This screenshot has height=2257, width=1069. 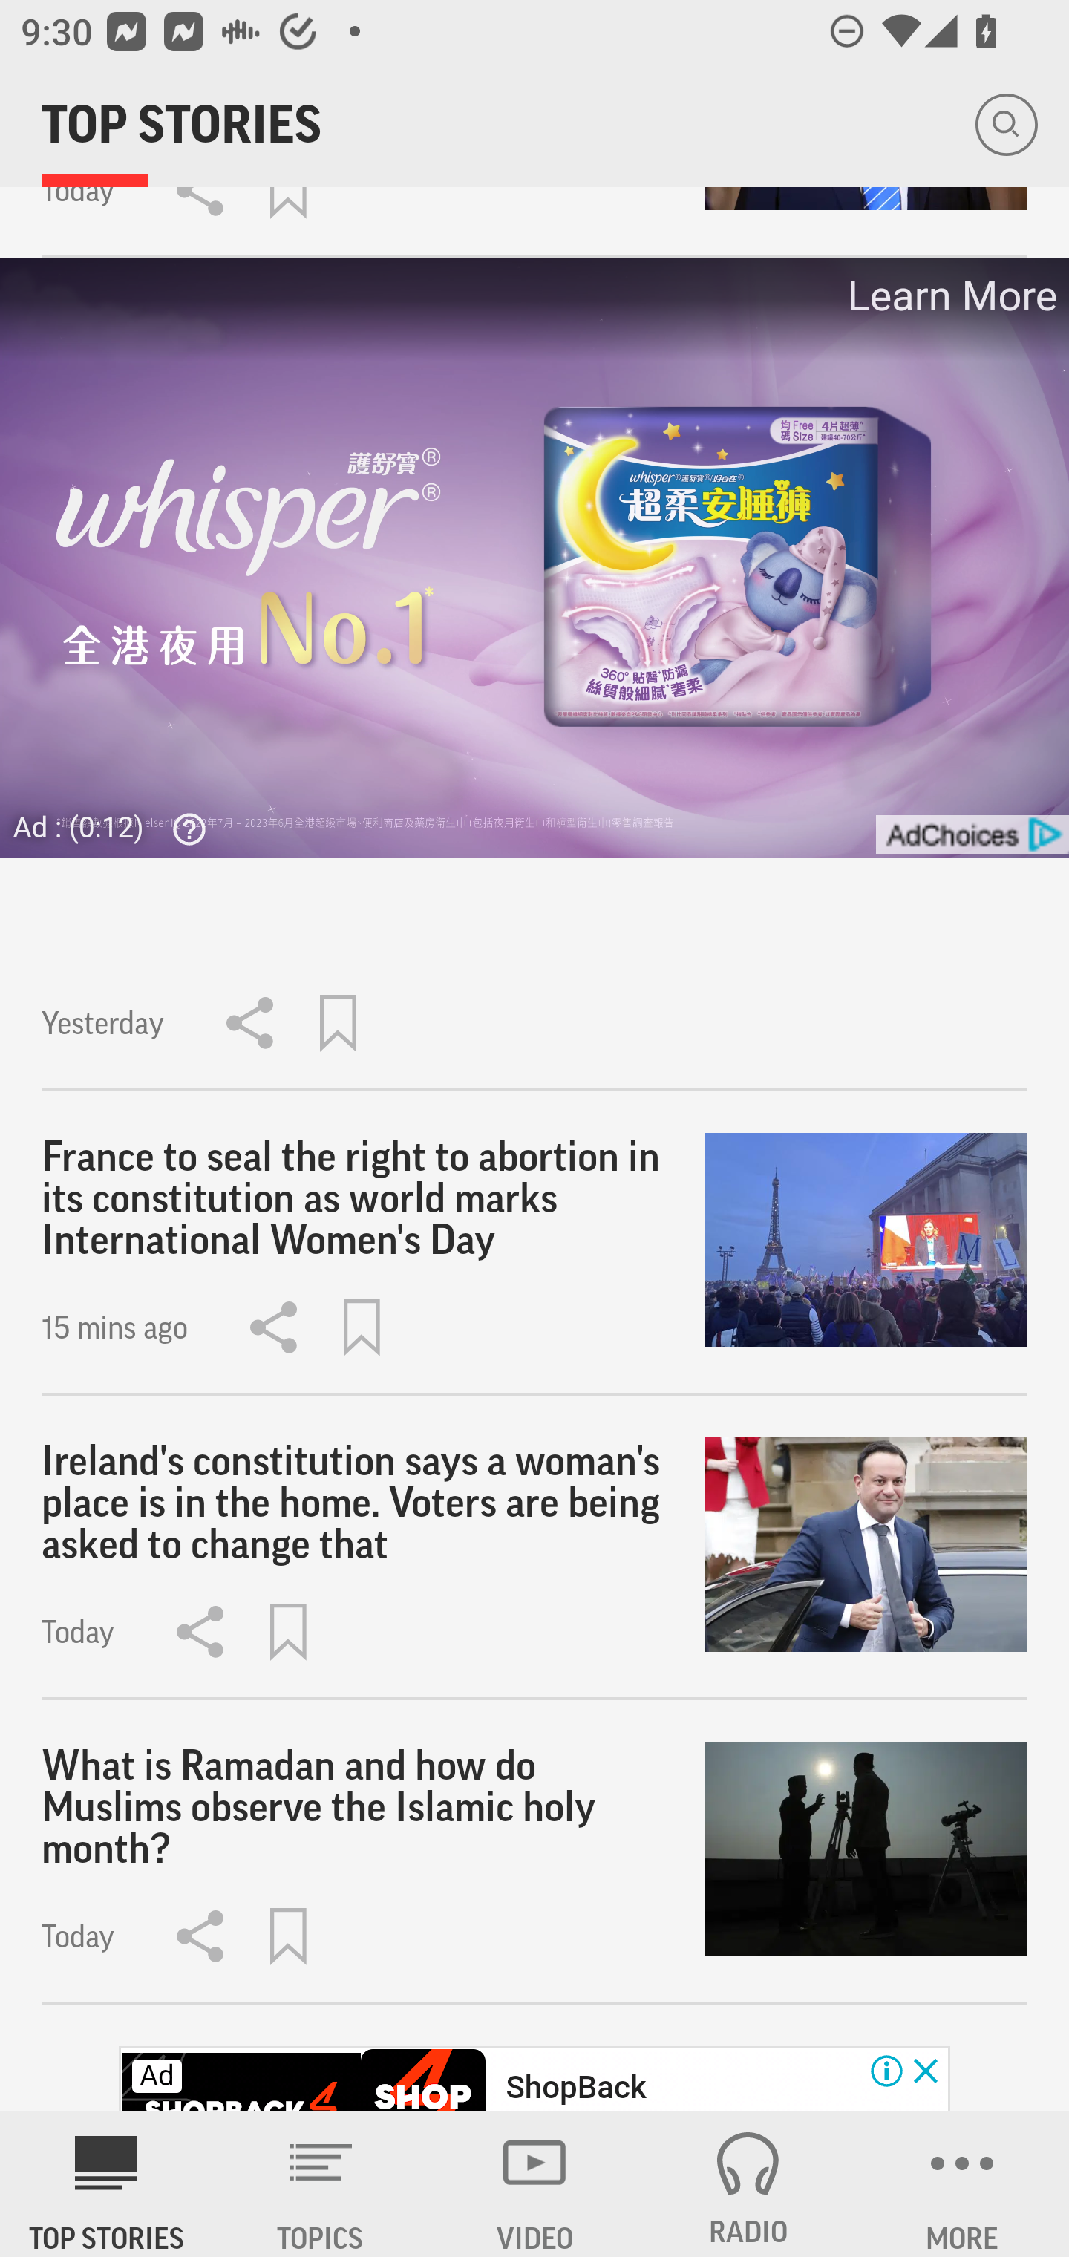 I want to click on ShopBack, so click(x=576, y=2088).